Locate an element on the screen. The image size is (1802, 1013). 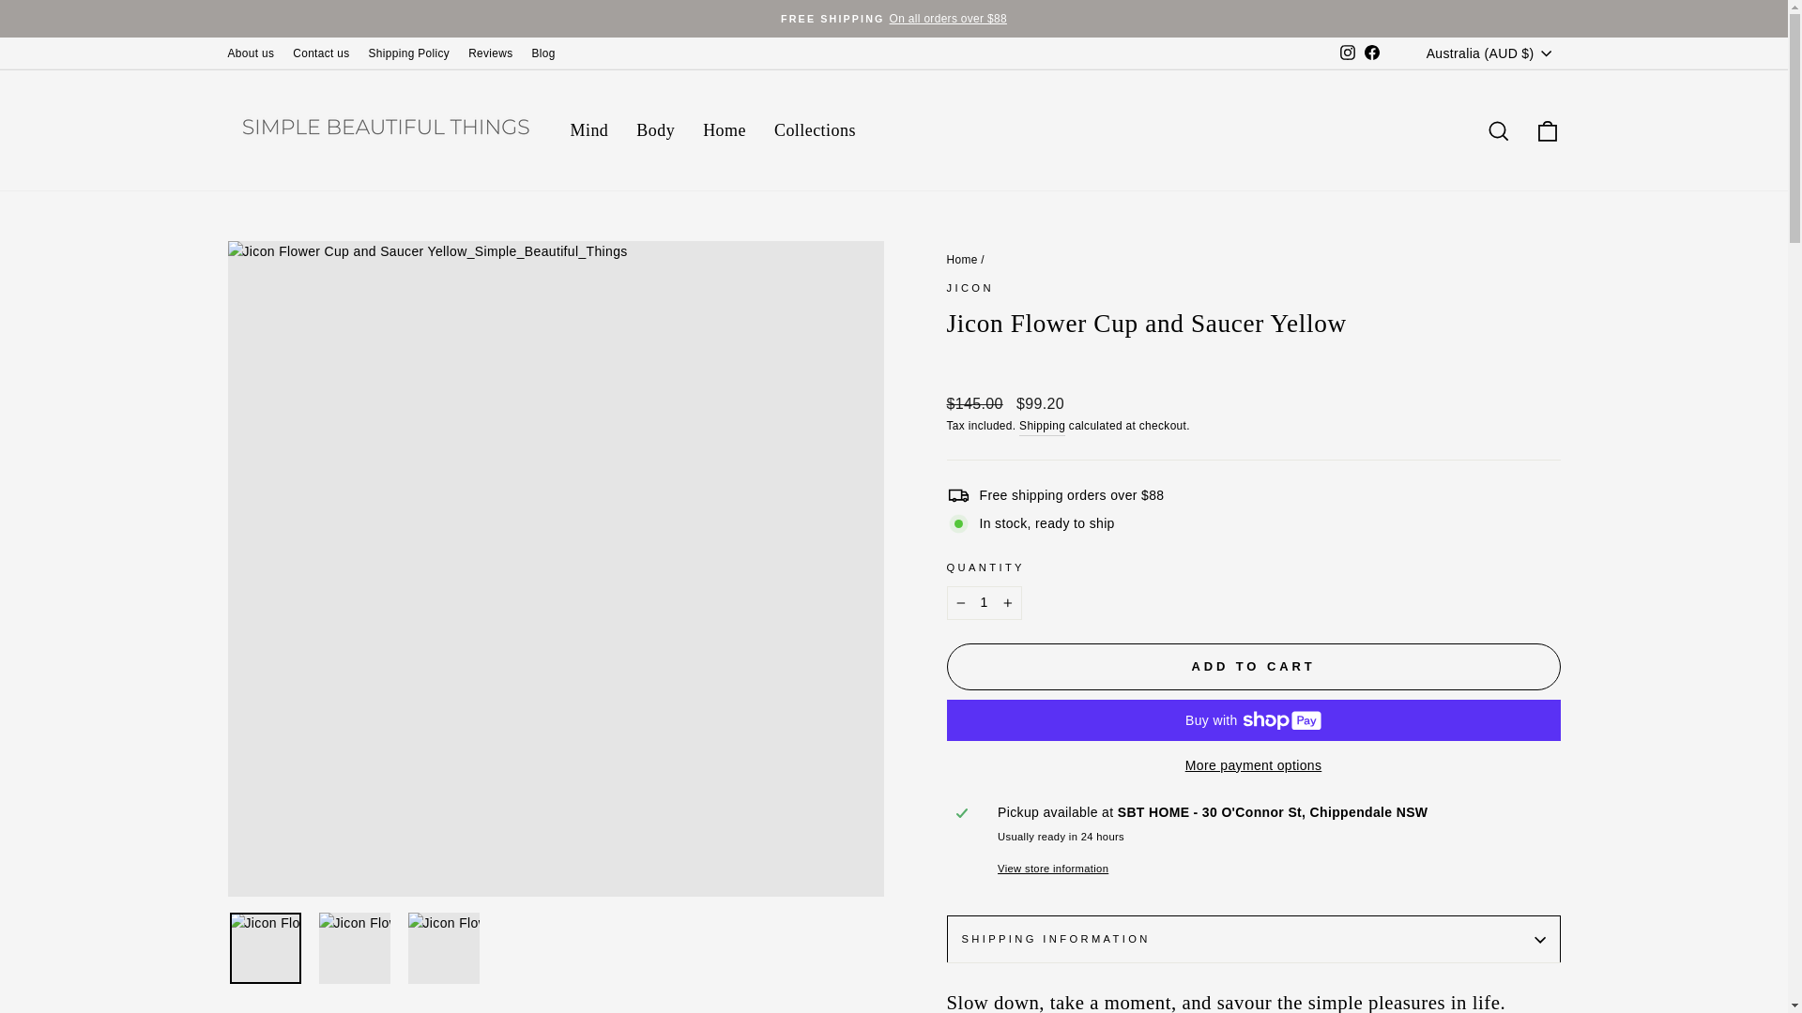
Jicon is located at coordinates (969, 288).